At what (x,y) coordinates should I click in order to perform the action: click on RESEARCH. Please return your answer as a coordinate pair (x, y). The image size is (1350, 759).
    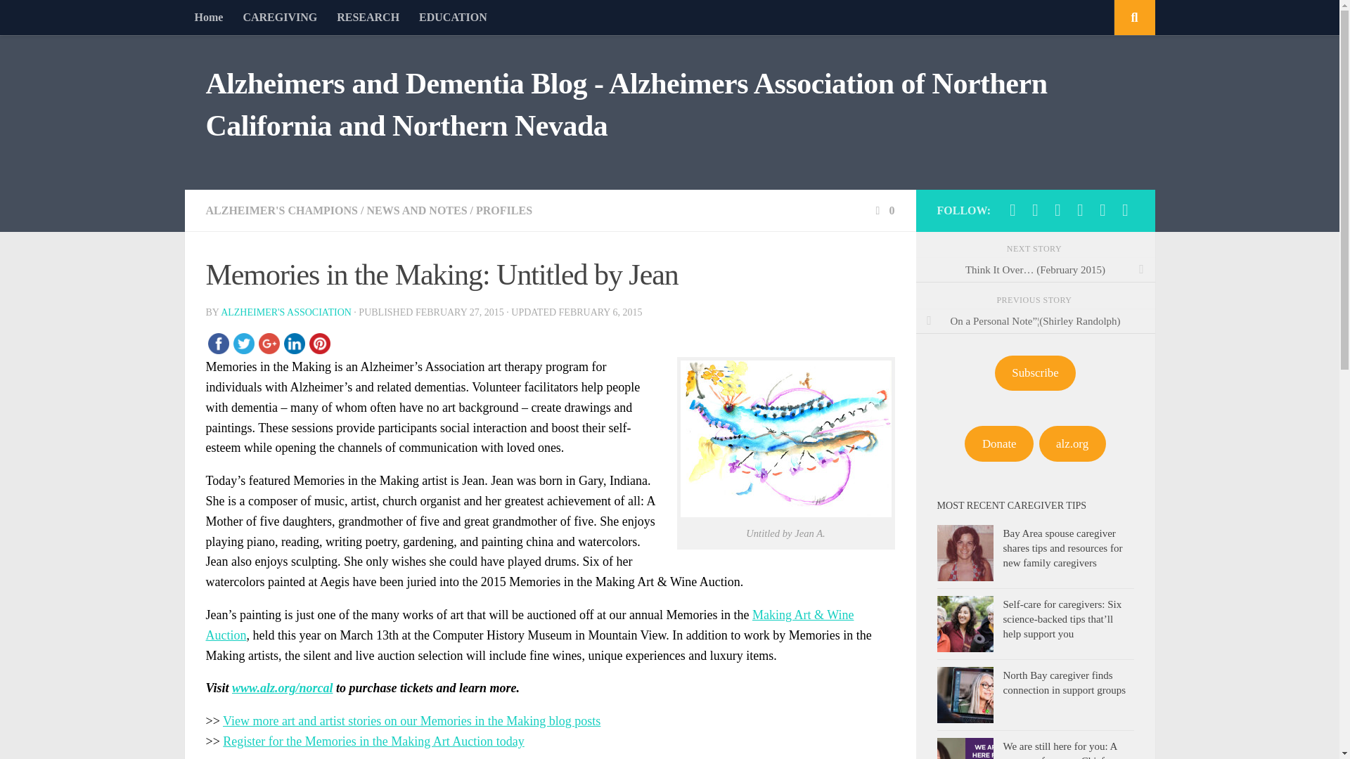
    Looking at the image, I should click on (367, 17).